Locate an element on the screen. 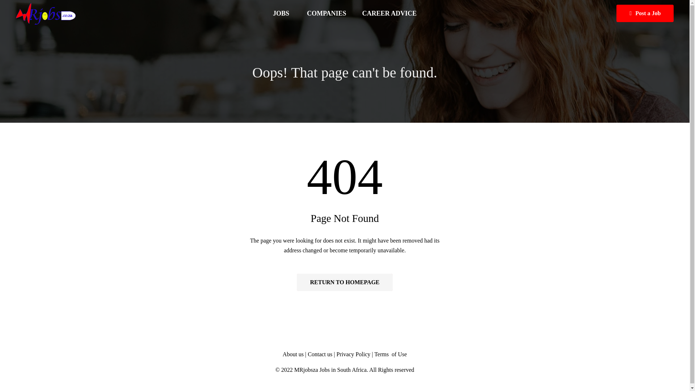  RETURN TO HOMEPAGE is located at coordinates (345, 282).